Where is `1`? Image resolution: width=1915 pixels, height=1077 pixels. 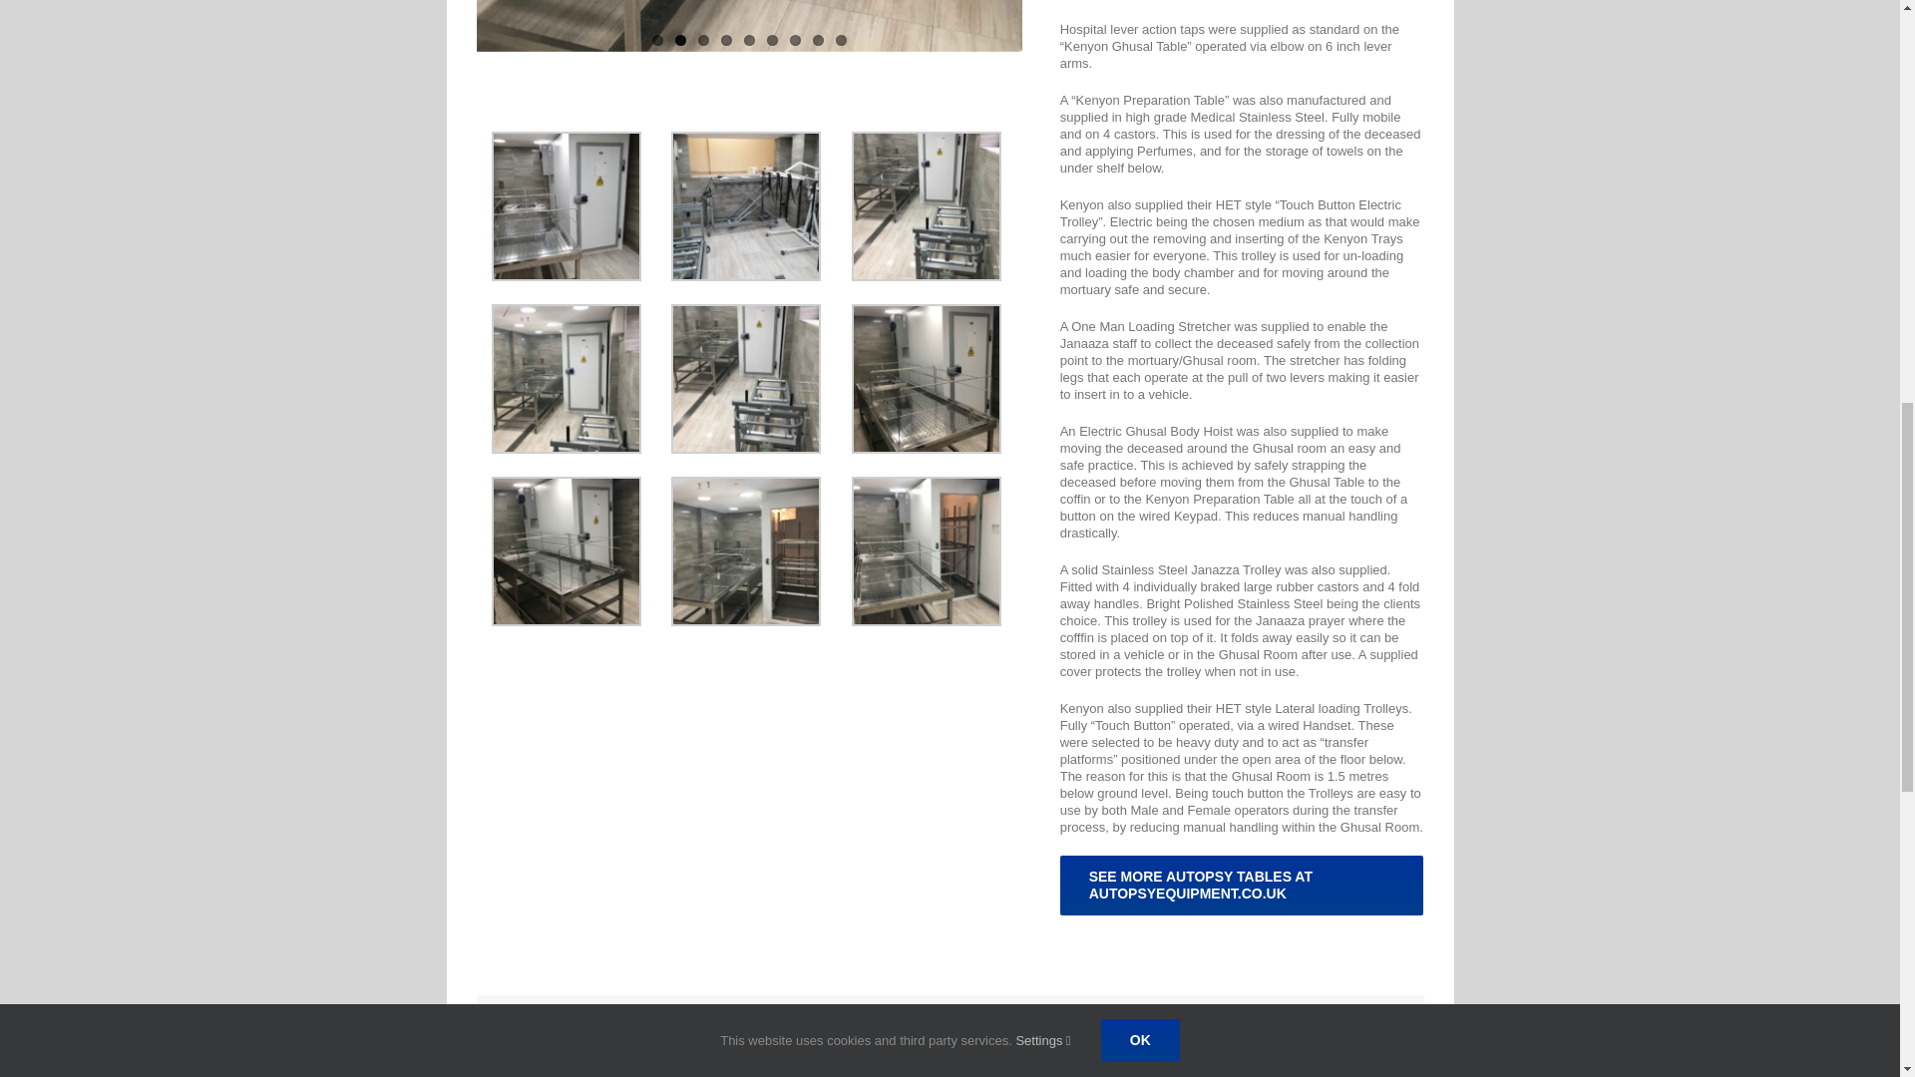 1 is located at coordinates (657, 40).